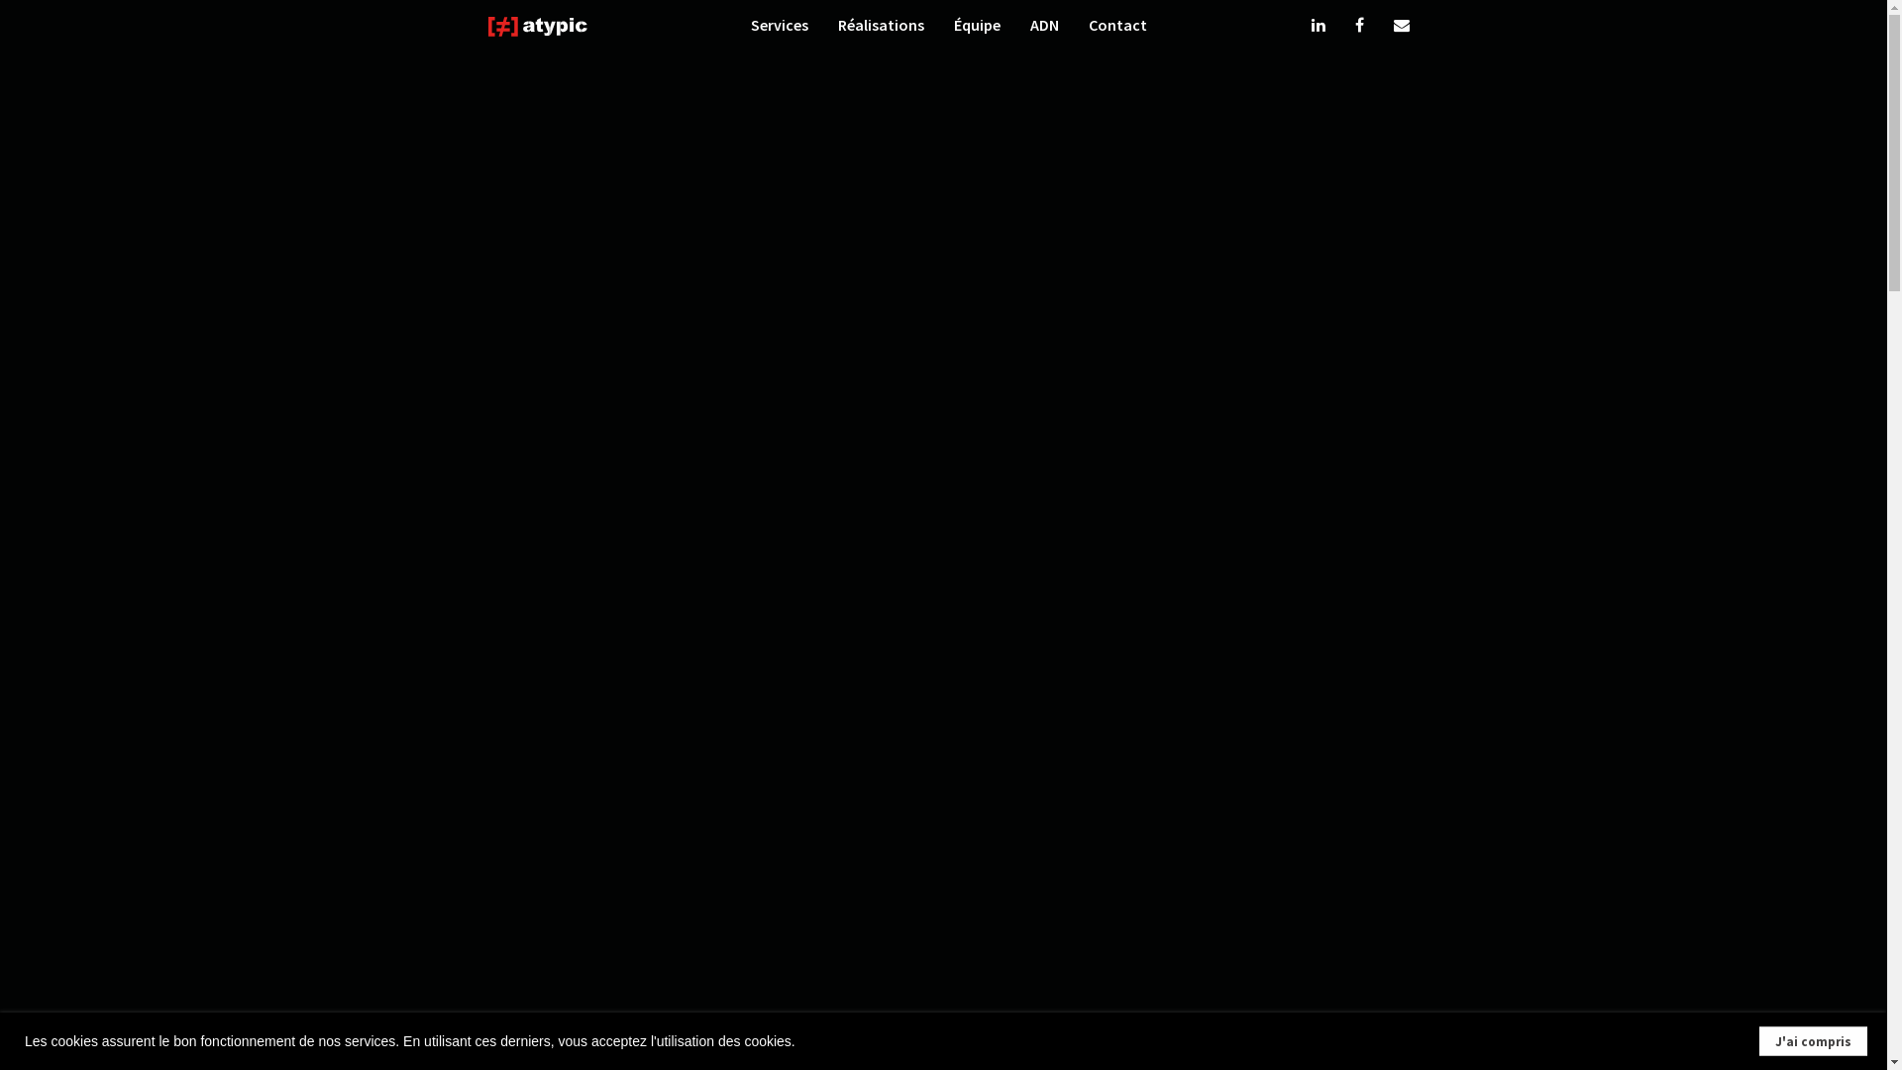 The image size is (1902, 1070). What do you see at coordinates (1738, 1036) in the screenshot?
I see `LinkedIn` at bounding box center [1738, 1036].